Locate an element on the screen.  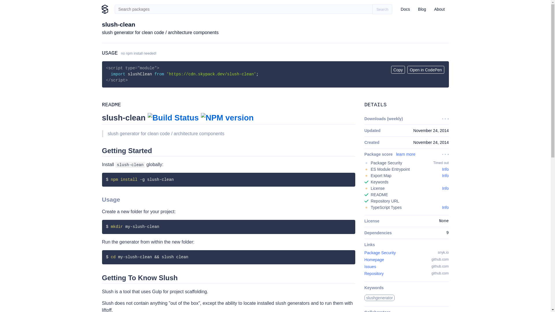
Homepage is located at coordinates (374, 260).